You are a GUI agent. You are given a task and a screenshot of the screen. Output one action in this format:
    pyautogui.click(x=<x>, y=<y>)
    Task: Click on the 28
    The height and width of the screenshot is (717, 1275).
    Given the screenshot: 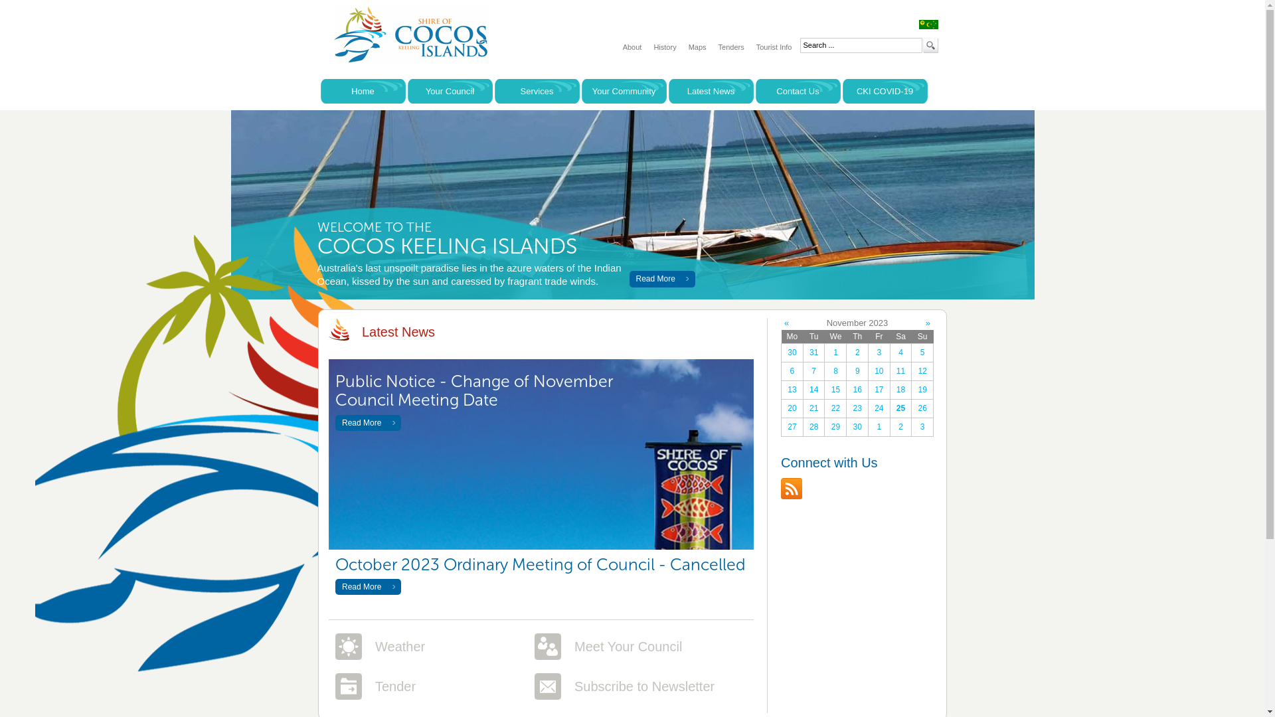 What is the action you would take?
    pyautogui.click(x=814, y=428)
    